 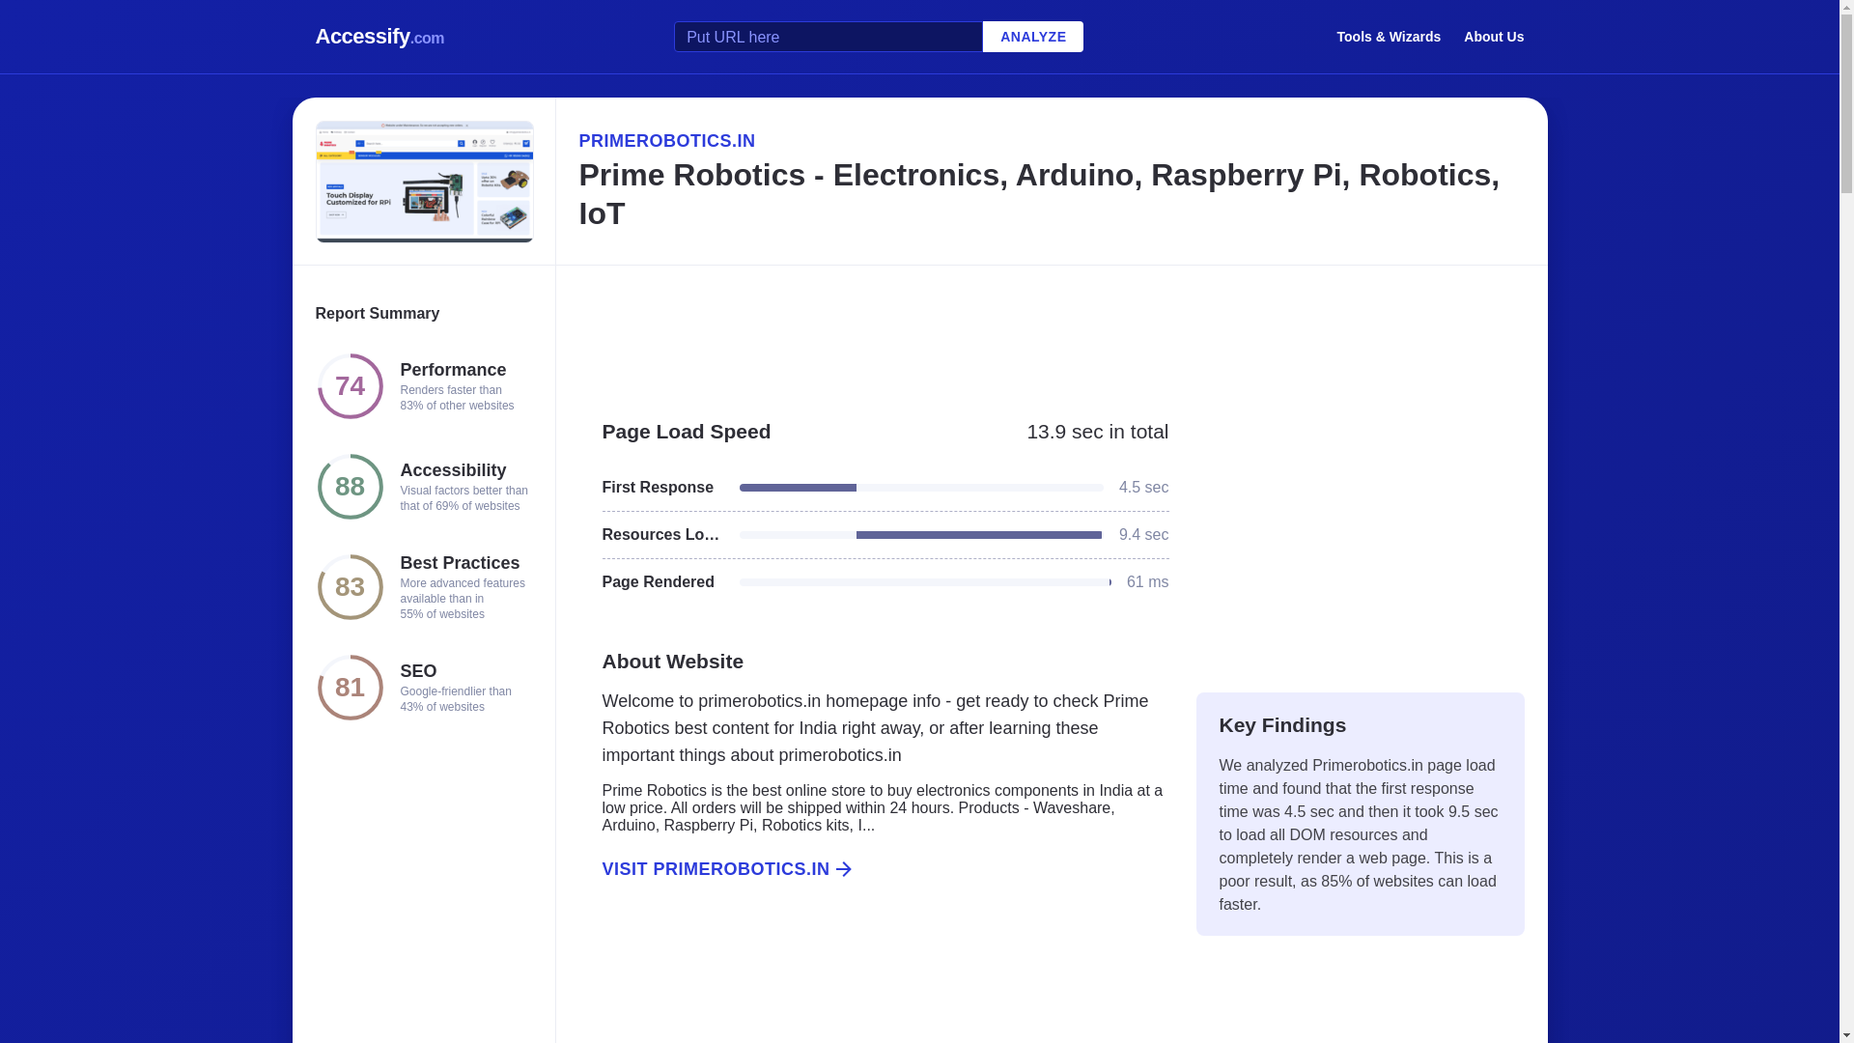 What do you see at coordinates (1051, 332) in the screenshot?
I see `Advertisement` at bounding box center [1051, 332].